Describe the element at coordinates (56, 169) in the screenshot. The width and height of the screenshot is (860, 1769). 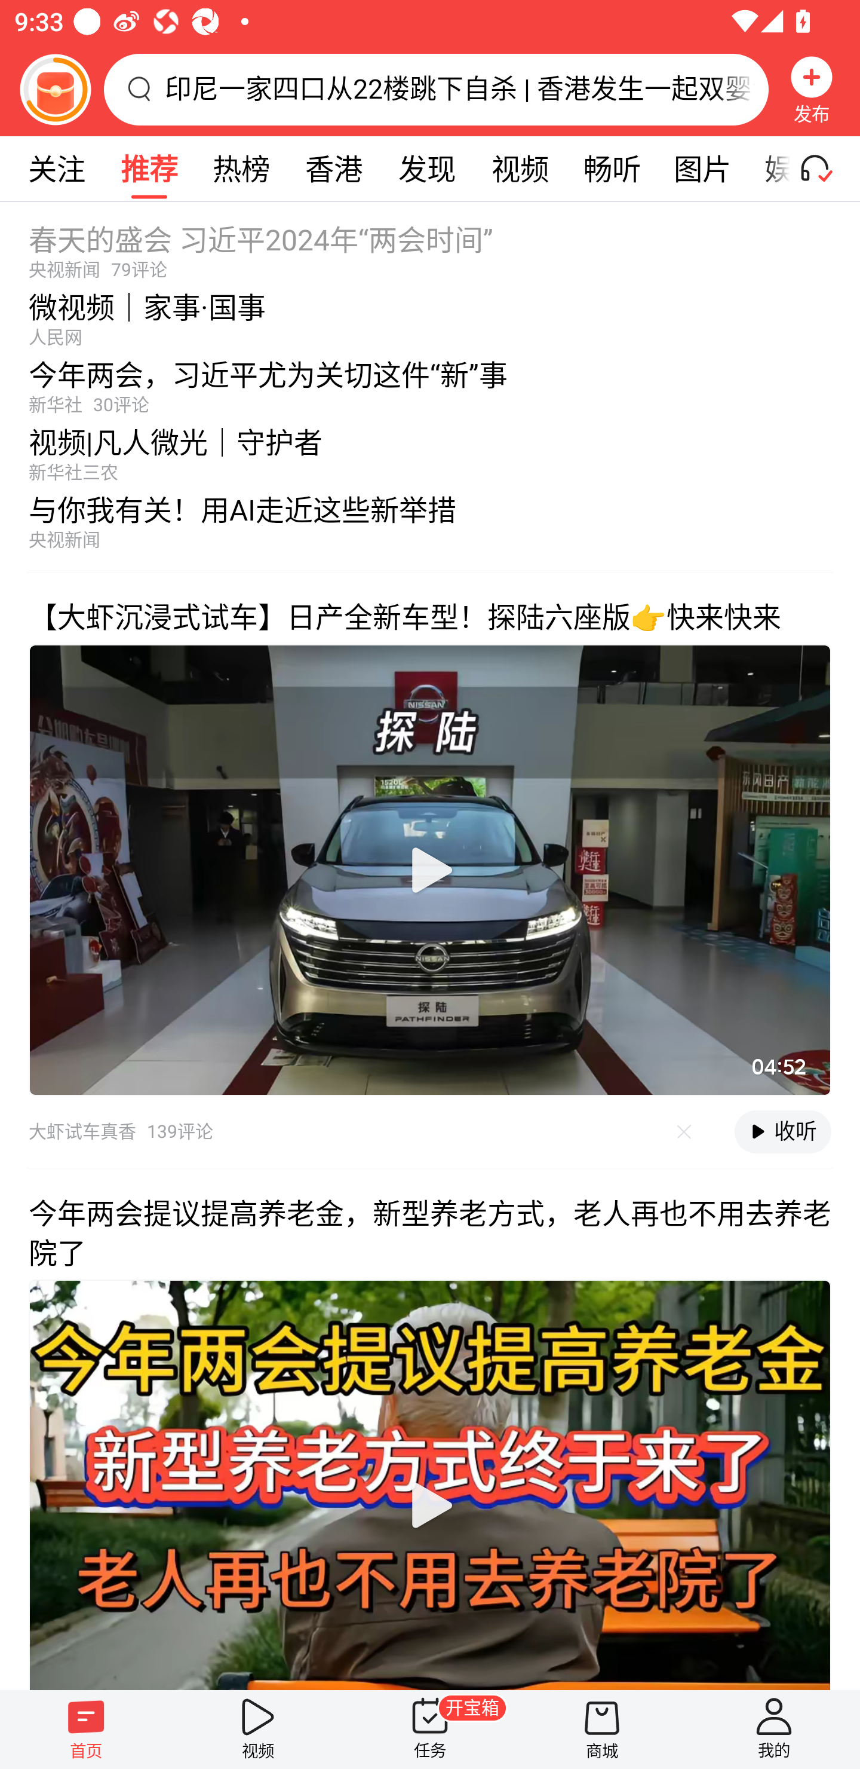
I see `关注` at that location.